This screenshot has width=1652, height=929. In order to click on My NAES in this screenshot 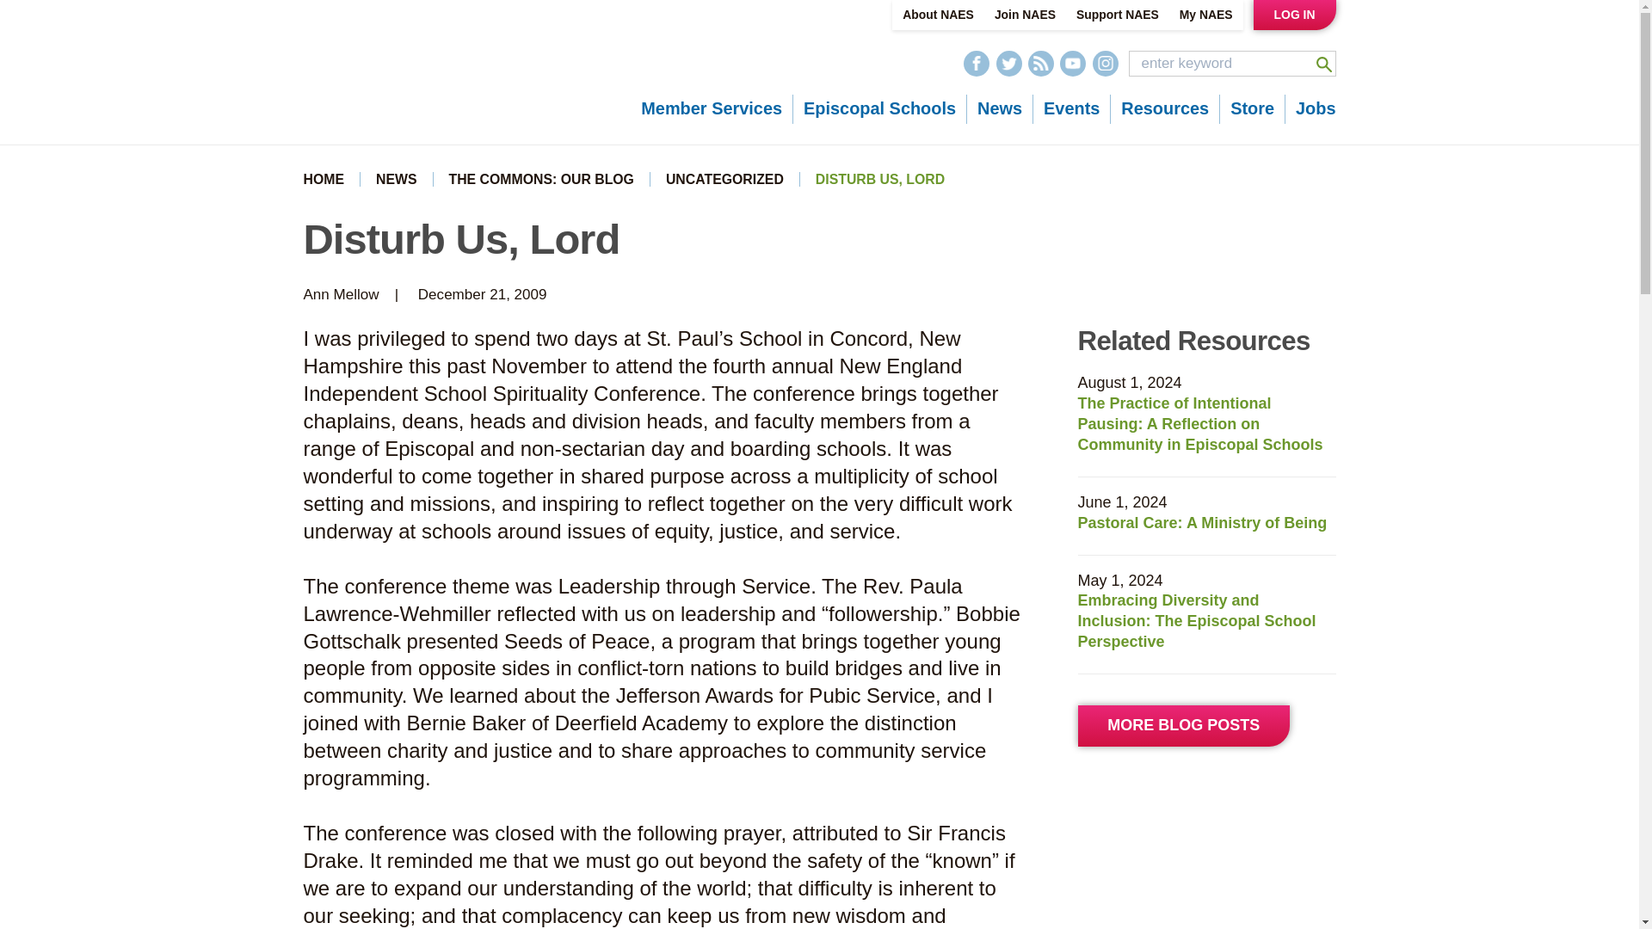, I will do `click(1206, 15)`.